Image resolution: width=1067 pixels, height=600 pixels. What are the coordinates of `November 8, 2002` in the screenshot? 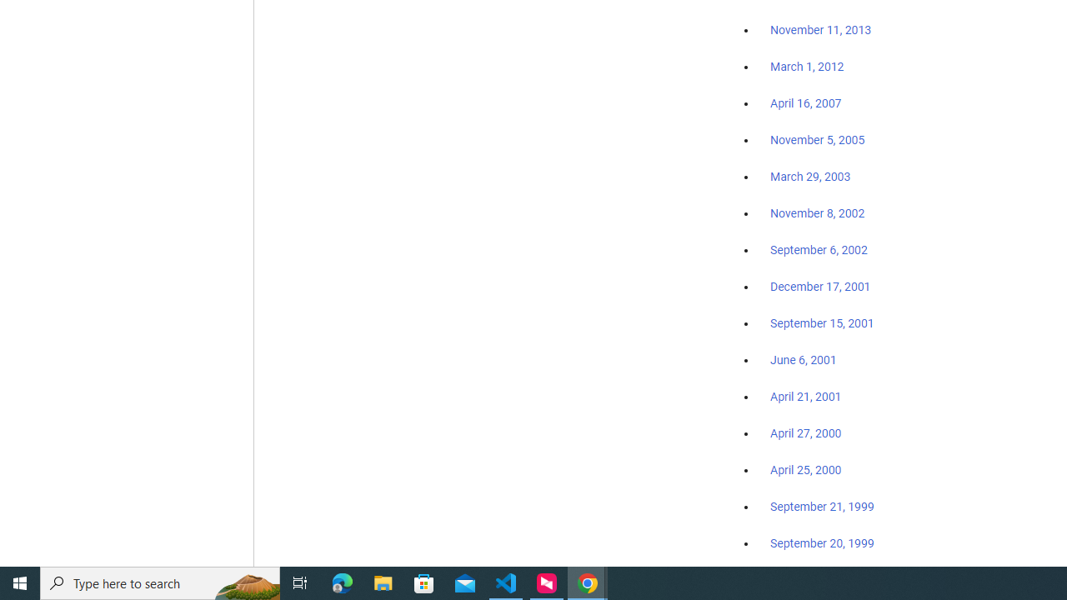 It's located at (818, 213).